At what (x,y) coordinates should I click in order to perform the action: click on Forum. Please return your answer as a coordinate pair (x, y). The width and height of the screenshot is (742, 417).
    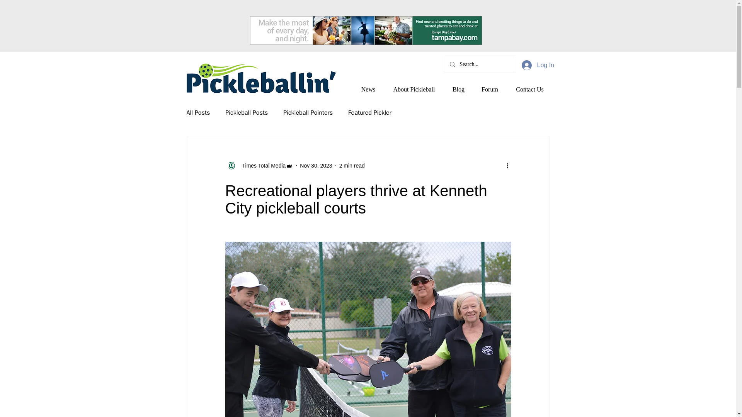
    Looking at the image, I should click on (490, 89).